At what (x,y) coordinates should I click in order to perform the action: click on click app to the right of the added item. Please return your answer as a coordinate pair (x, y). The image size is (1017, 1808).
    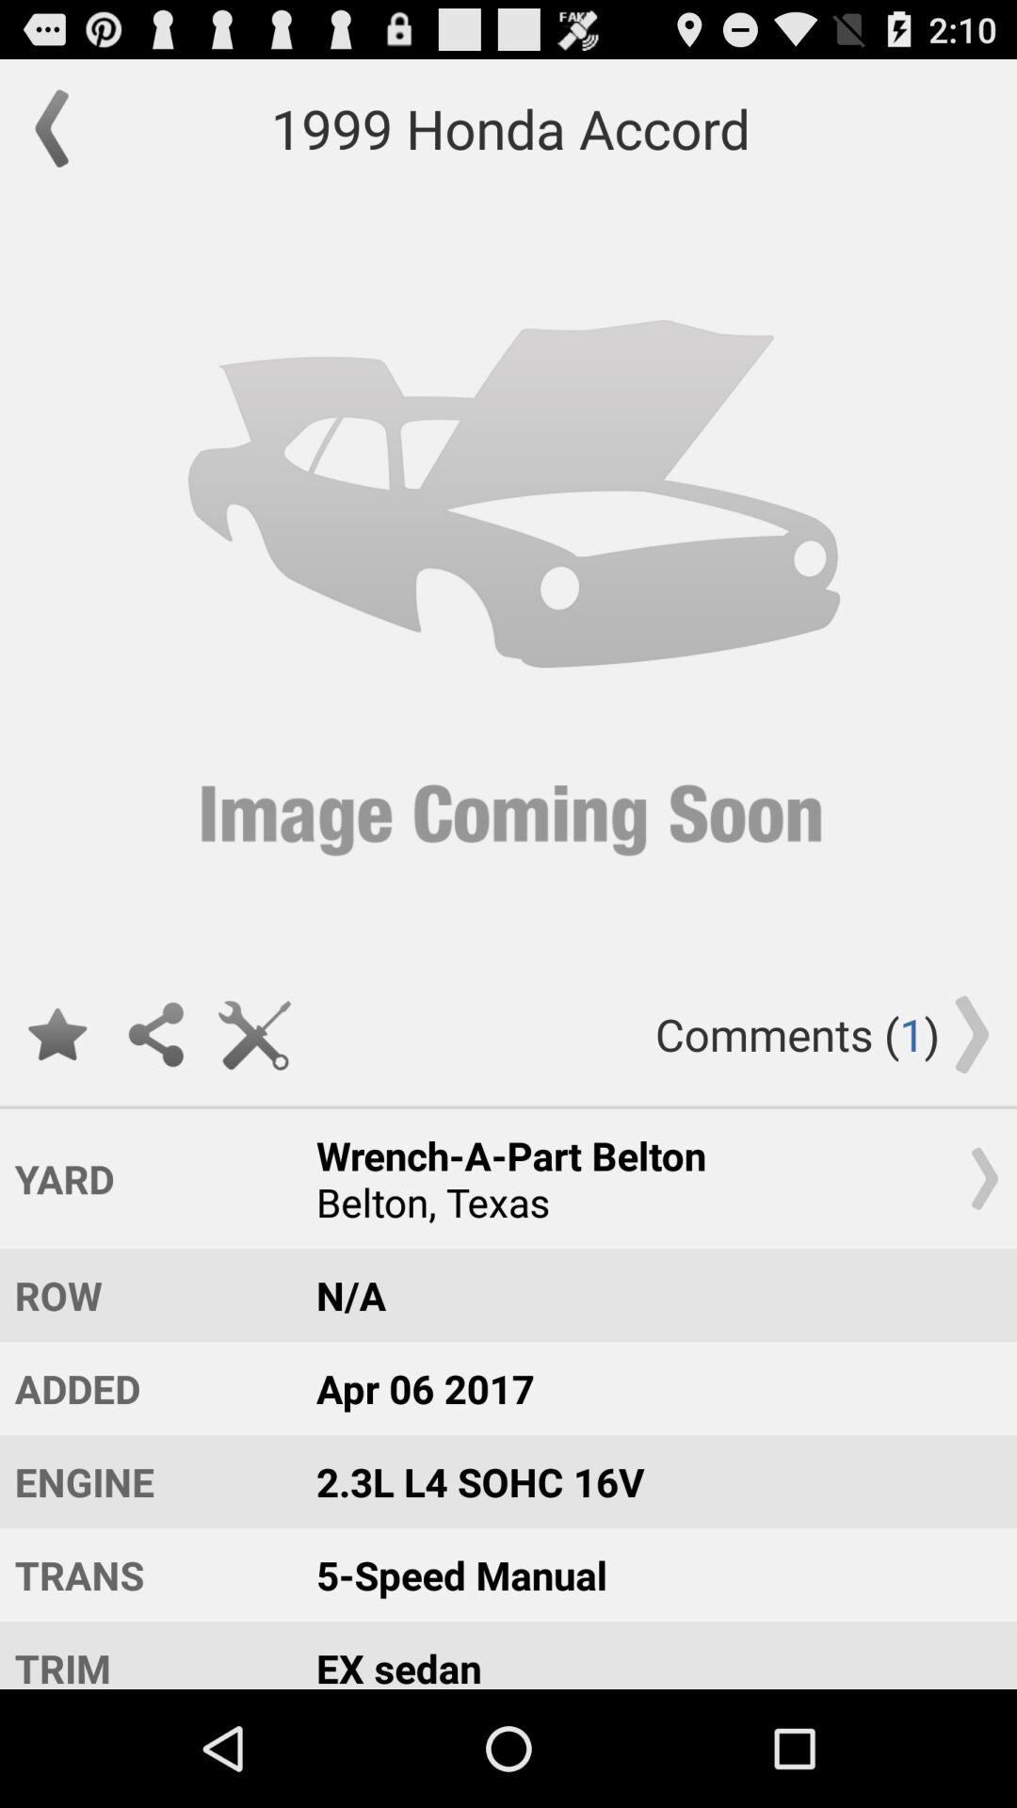
    Looking at the image, I should click on (649, 1480).